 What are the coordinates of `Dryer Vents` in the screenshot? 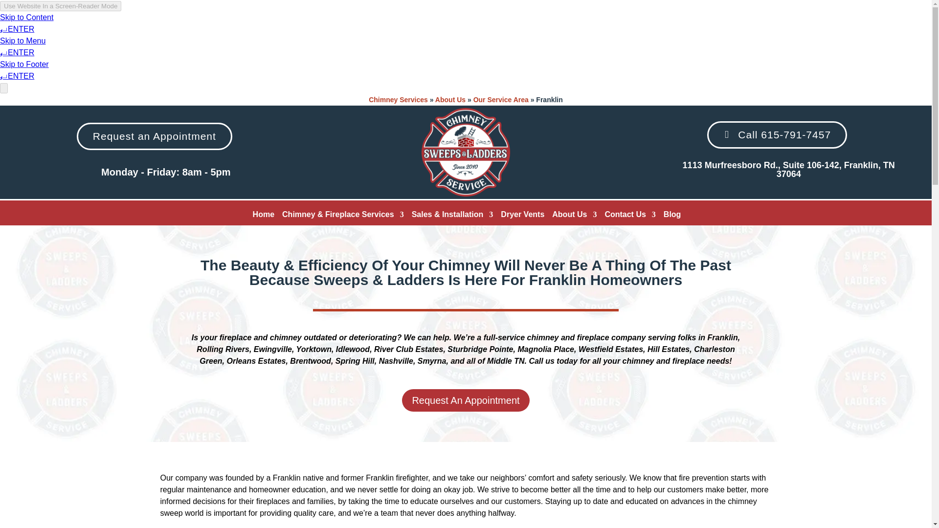 It's located at (522, 216).